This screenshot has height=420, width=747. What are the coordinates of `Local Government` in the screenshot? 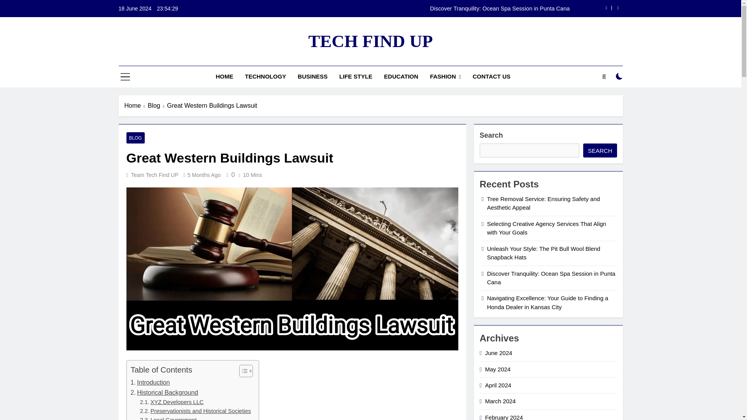 It's located at (168, 418).